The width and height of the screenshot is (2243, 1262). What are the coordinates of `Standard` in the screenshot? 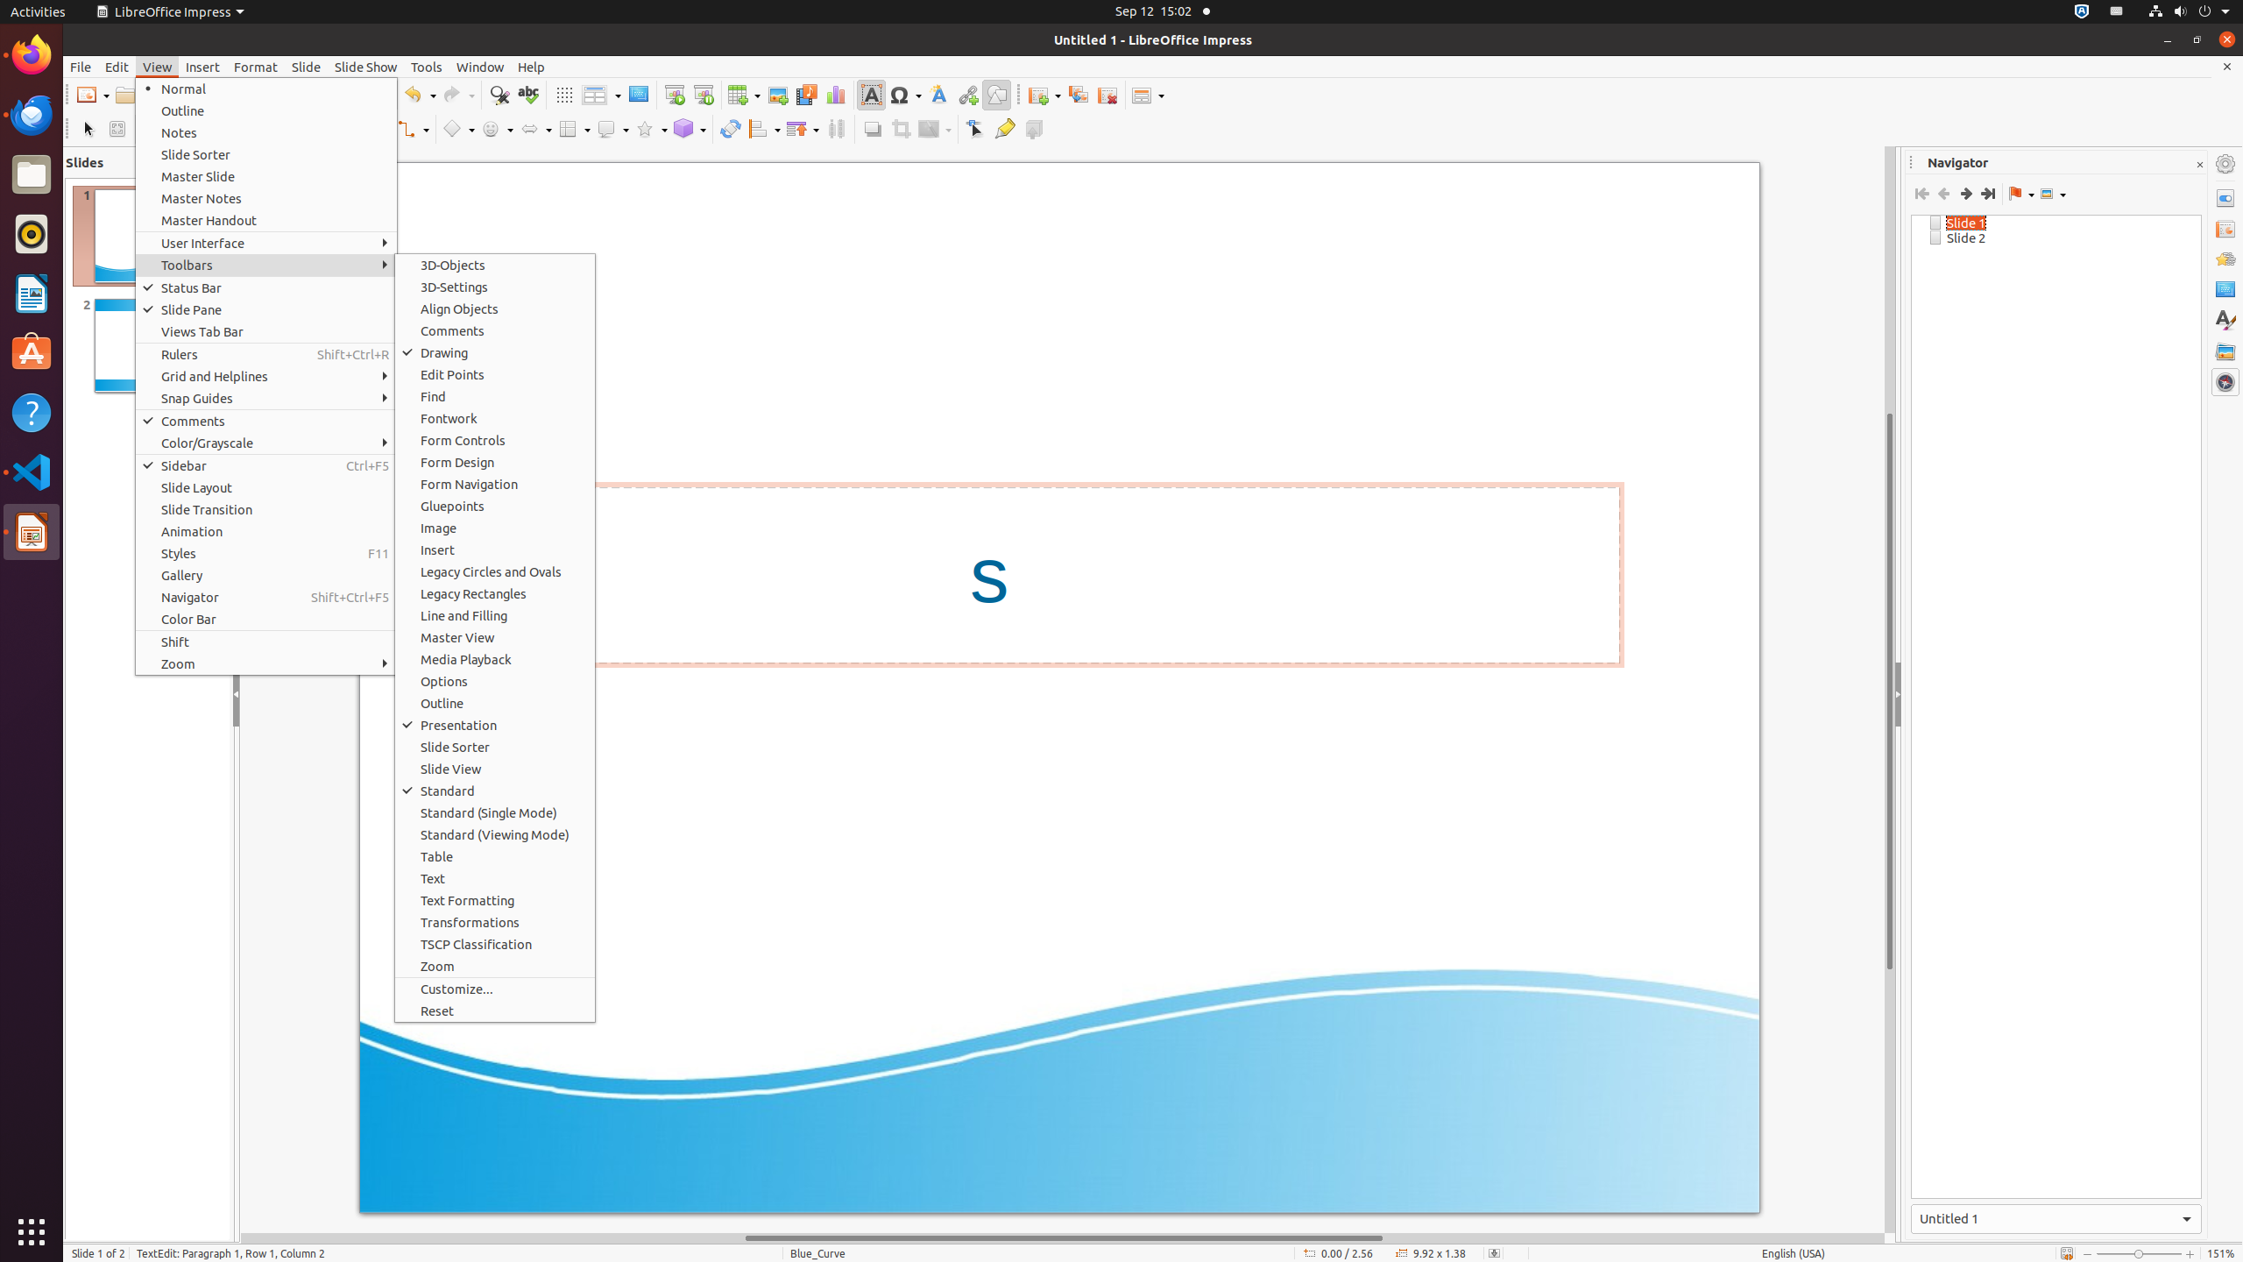 It's located at (495, 791).